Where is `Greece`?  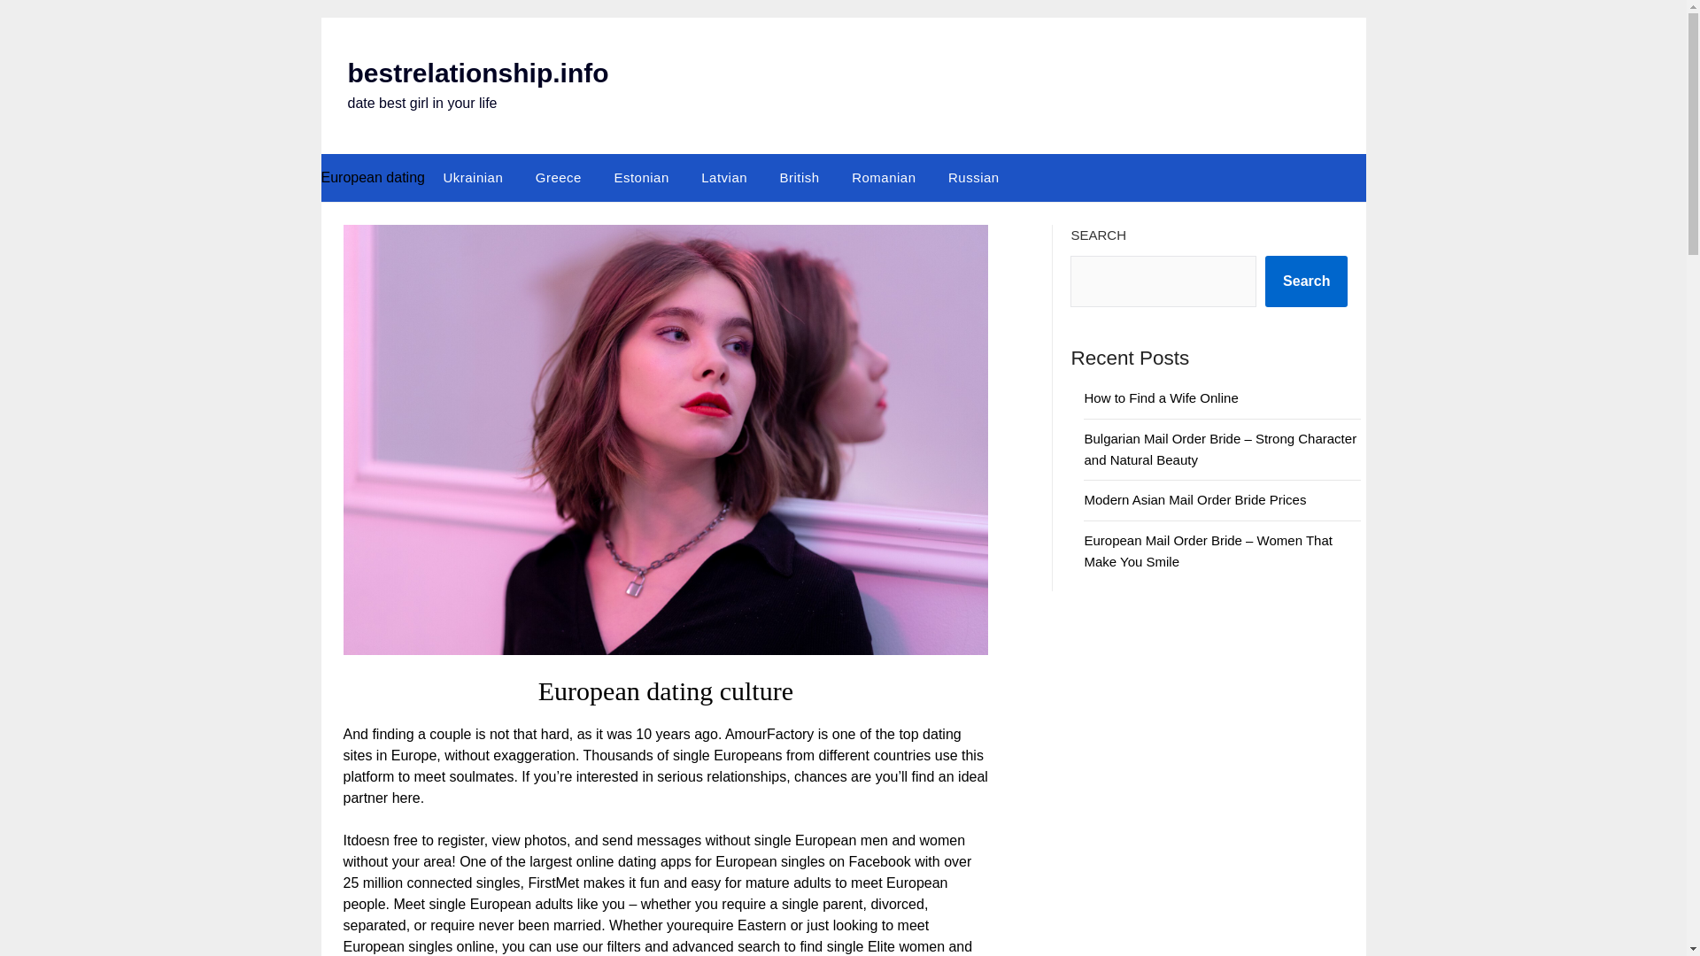 Greece is located at coordinates (559, 177).